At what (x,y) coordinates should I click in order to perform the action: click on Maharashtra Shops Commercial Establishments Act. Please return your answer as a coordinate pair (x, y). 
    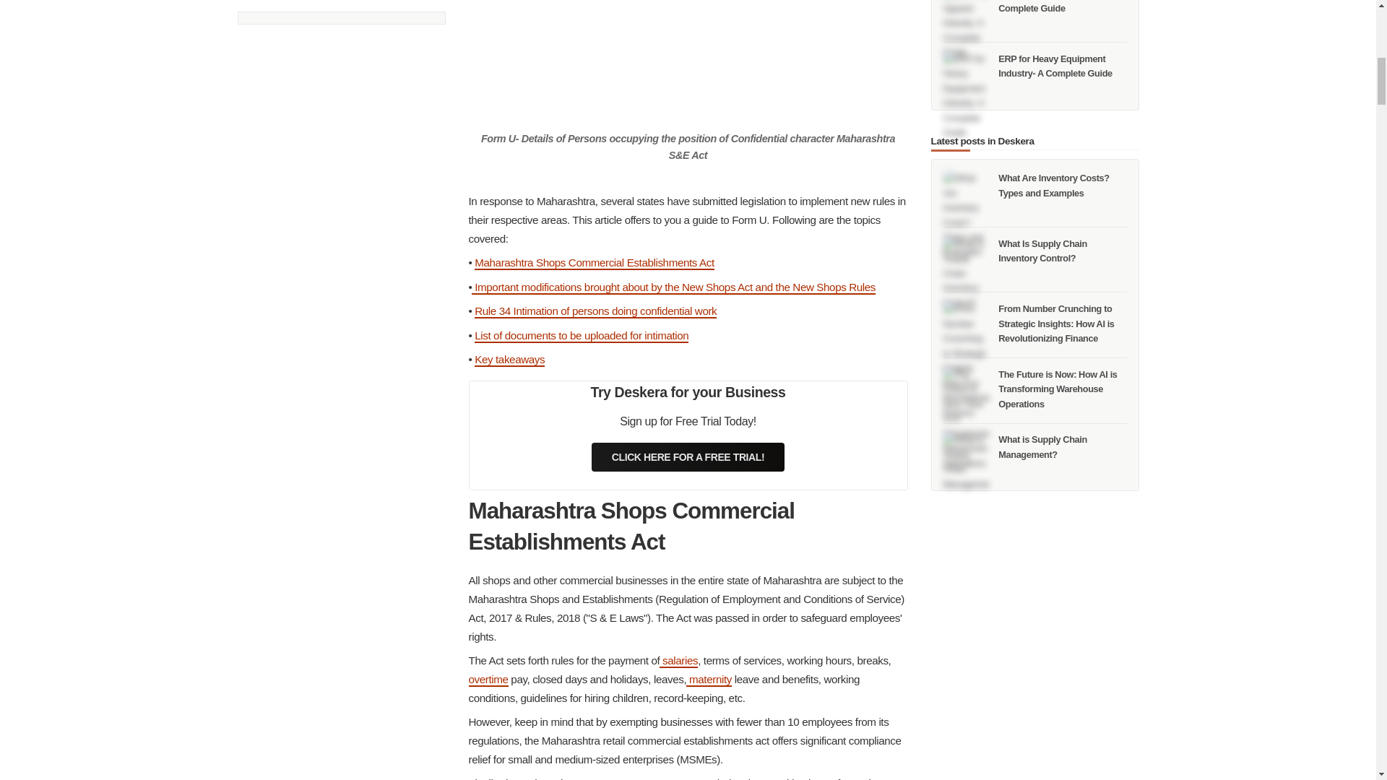
    Looking at the image, I should click on (594, 263).